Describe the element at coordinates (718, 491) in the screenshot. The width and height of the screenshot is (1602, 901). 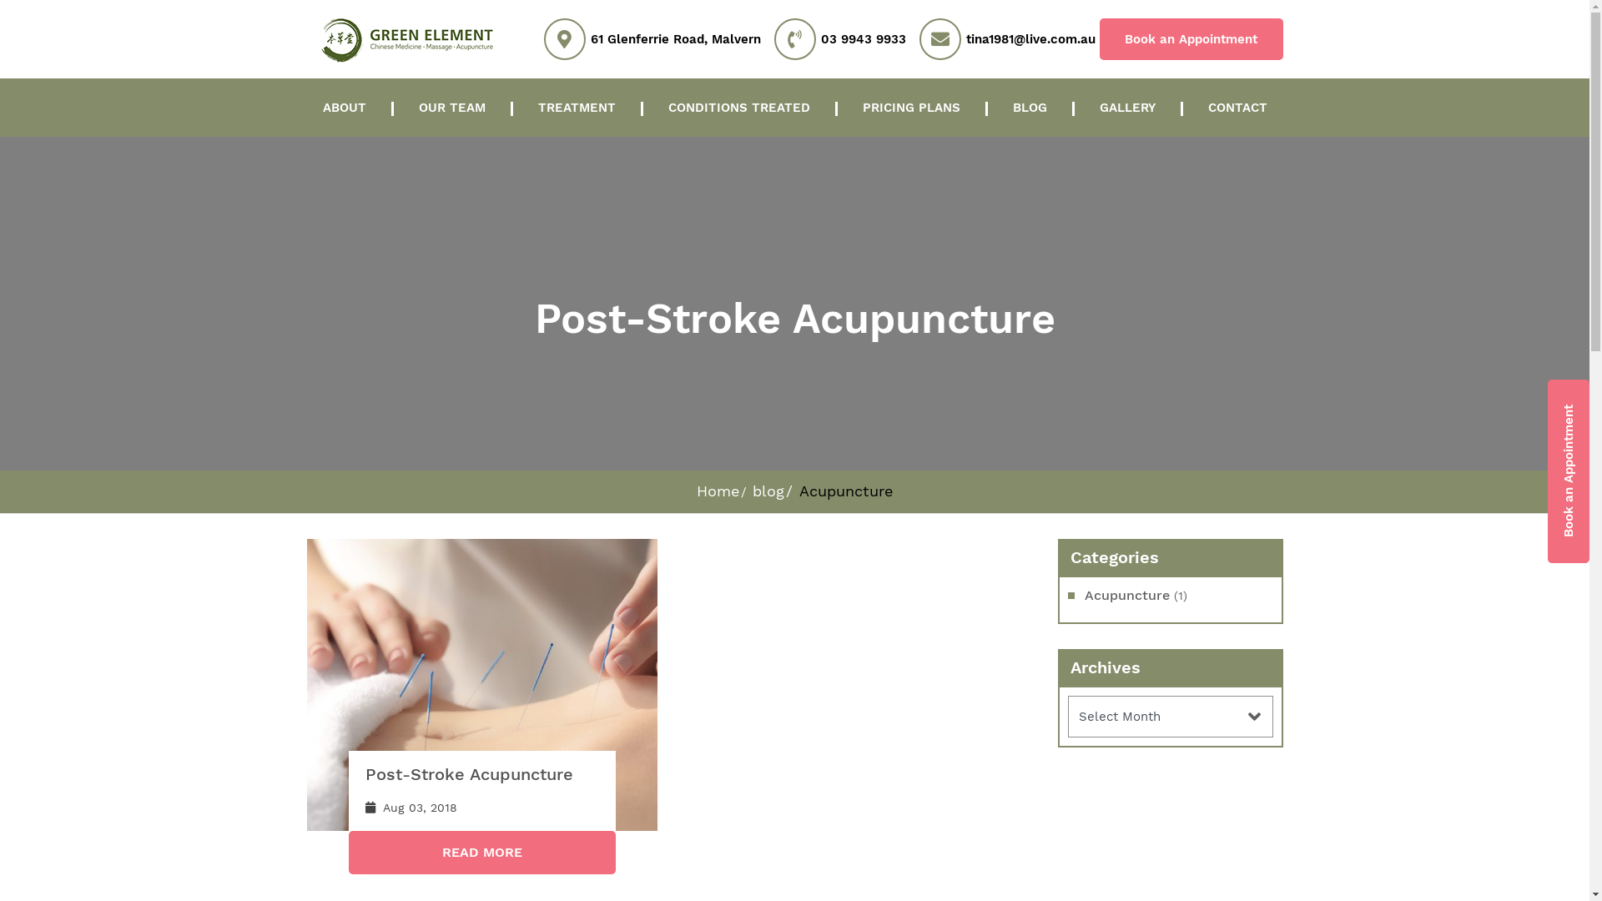
I see `Home` at that location.